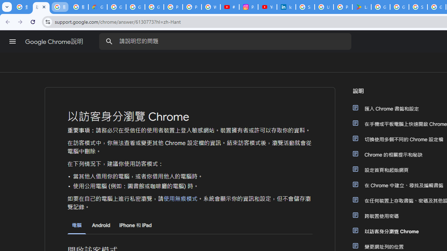 This screenshot has height=251, width=447. What do you see at coordinates (230, 7) in the screenshot?
I see `#nbabasketballhighlights - YouTube` at bounding box center [230, 7].